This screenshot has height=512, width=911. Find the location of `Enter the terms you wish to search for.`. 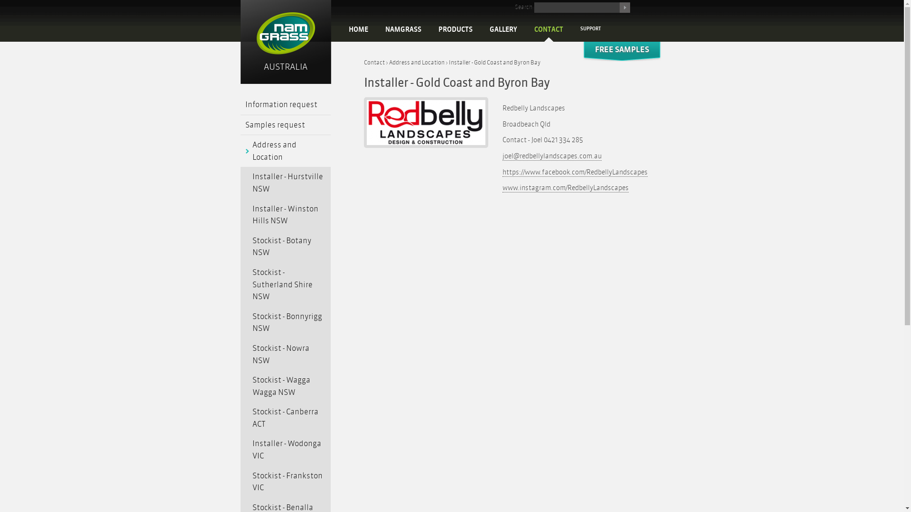

Enter the terms you wish to search for. is located at coordinates (577, 8).